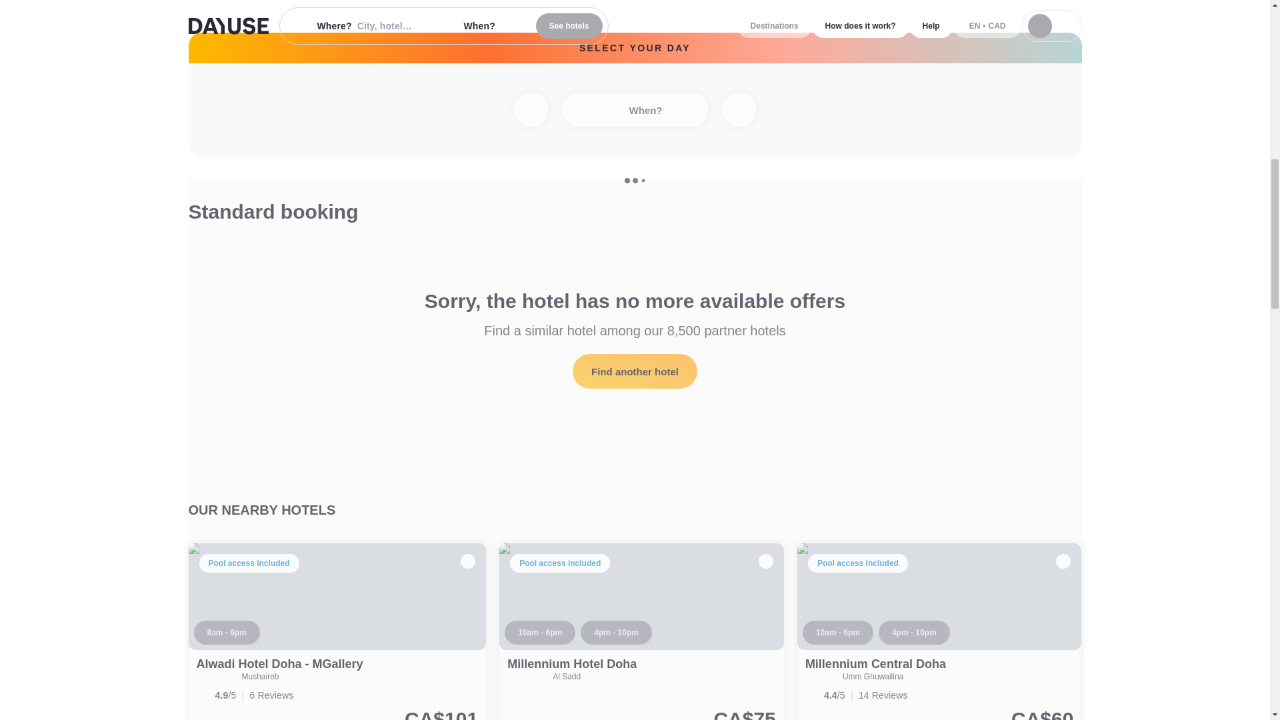  Describe the element at coordinates (635, 110) in the screenshot. I see `When?` at that location.